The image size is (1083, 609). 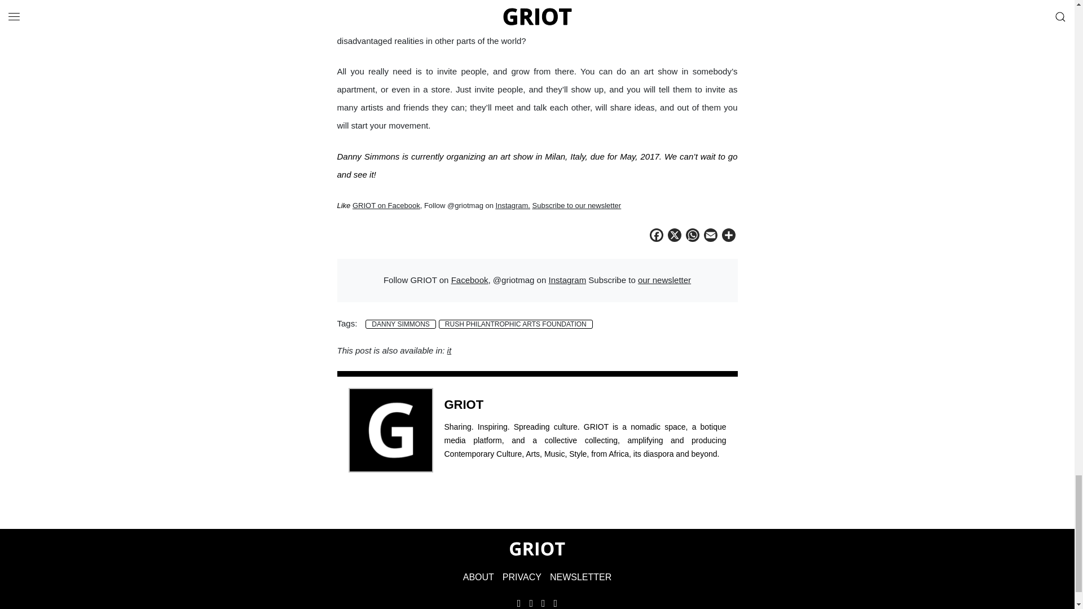 I want to click on GRIOT on Facebook, so click(x=386, y=205).